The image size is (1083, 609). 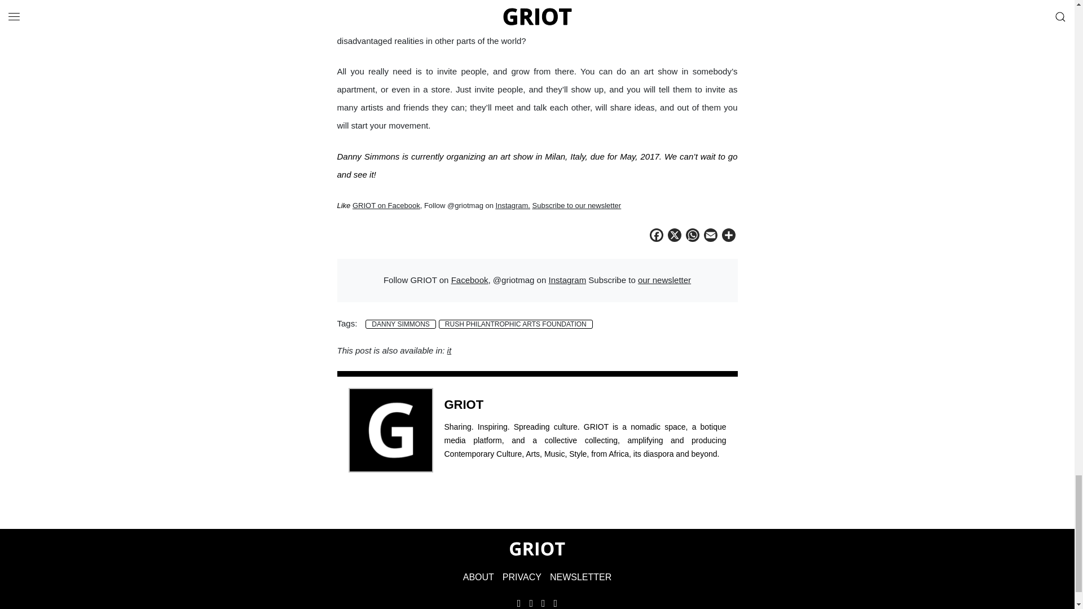 I want to click on GRIOT on Facebook, so click(x=386, y=205).